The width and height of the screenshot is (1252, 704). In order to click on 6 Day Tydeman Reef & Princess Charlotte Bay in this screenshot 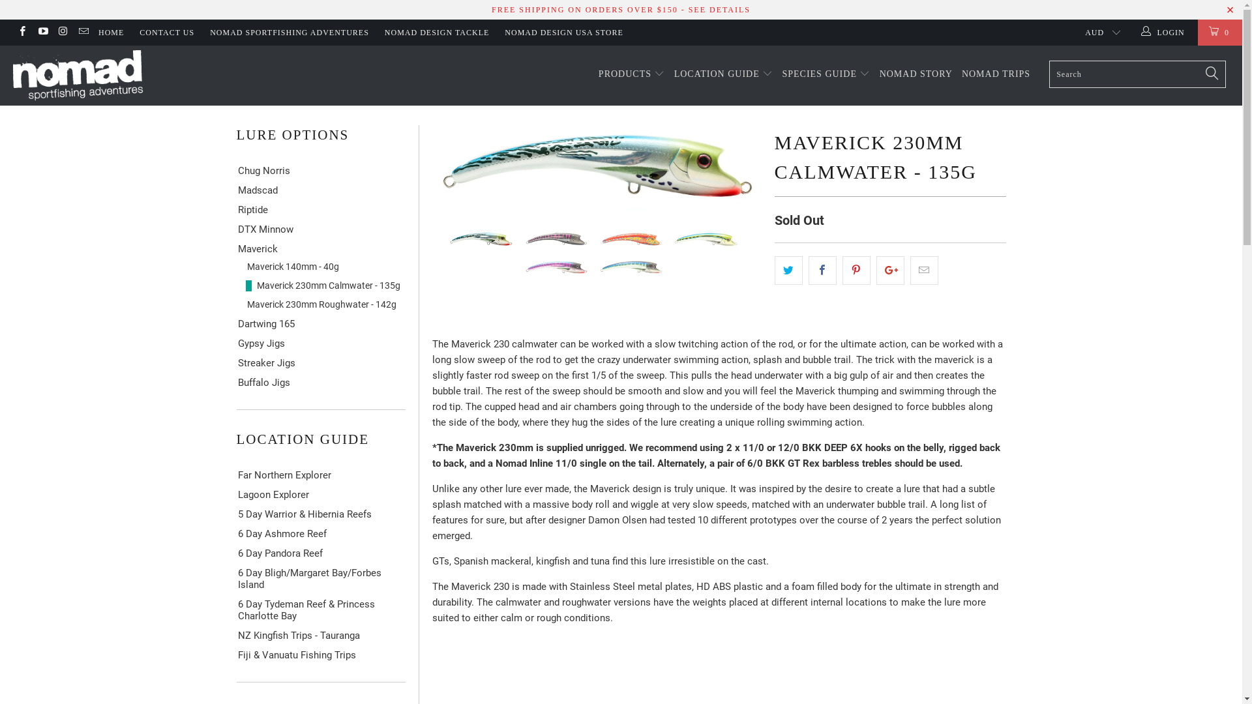, I will do `click(321, 610)`.